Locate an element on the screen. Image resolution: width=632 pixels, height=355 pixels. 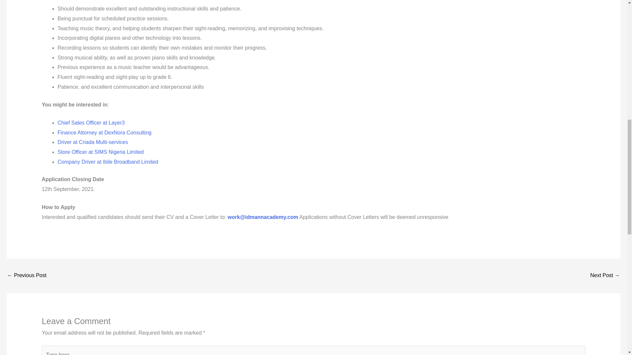
Company Driver at Ibile Broadband Limited is located at coordinates (108, 162).